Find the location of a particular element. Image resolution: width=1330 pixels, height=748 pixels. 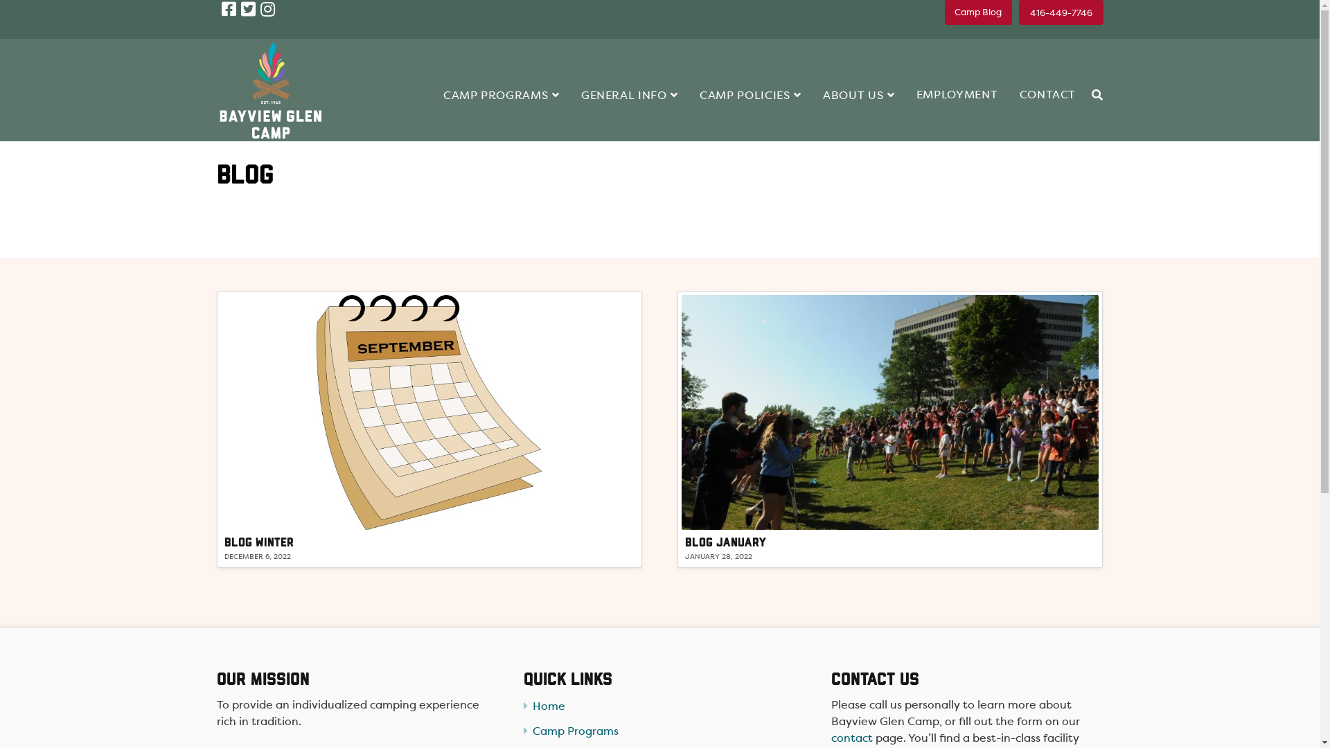

CAMP PROGRAMS is located at coordinates (502, 70).